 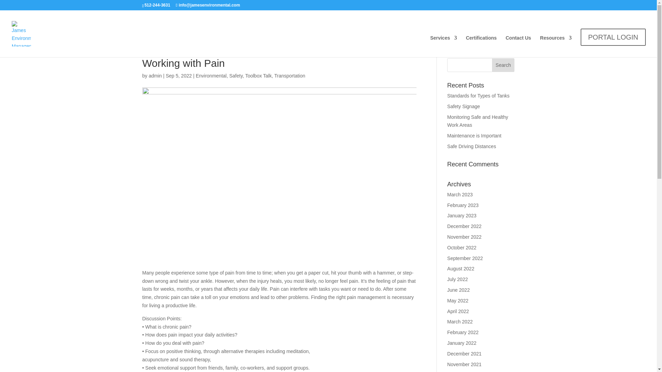 What do you see at coordinates (236, 75) in the screenshot?
I see `Safety` at bounding box center [236, 75].